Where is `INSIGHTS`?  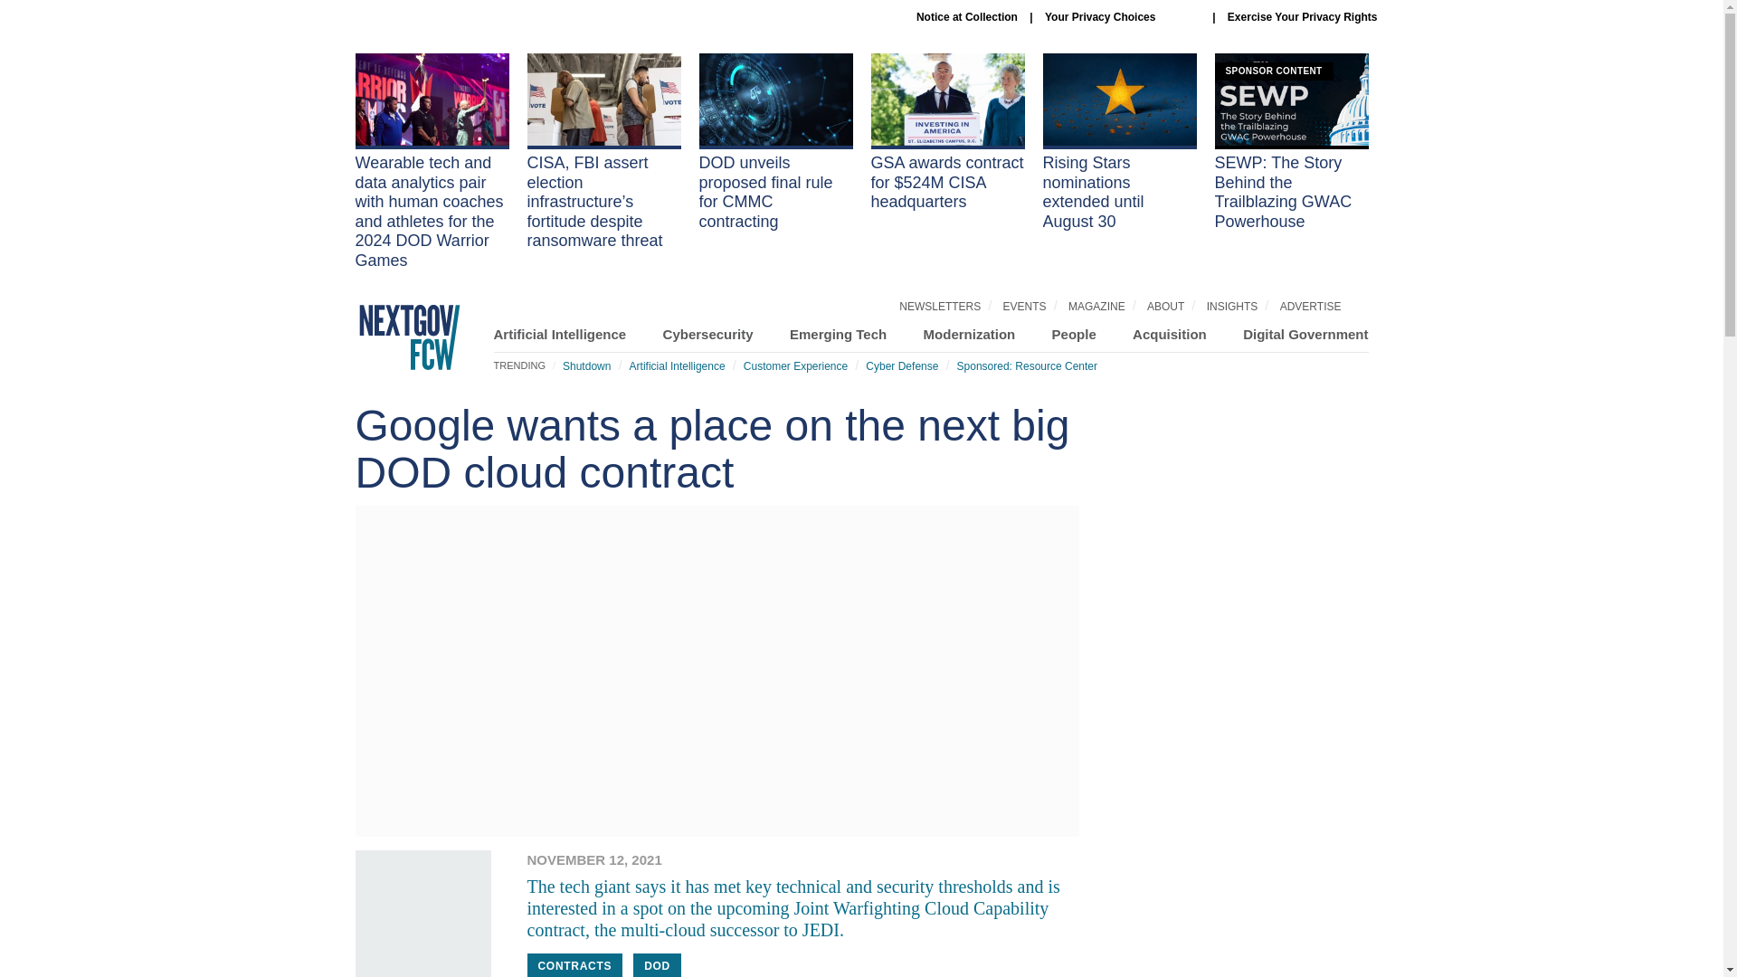 INSIGHTS is located at coordinates (1232, 306).